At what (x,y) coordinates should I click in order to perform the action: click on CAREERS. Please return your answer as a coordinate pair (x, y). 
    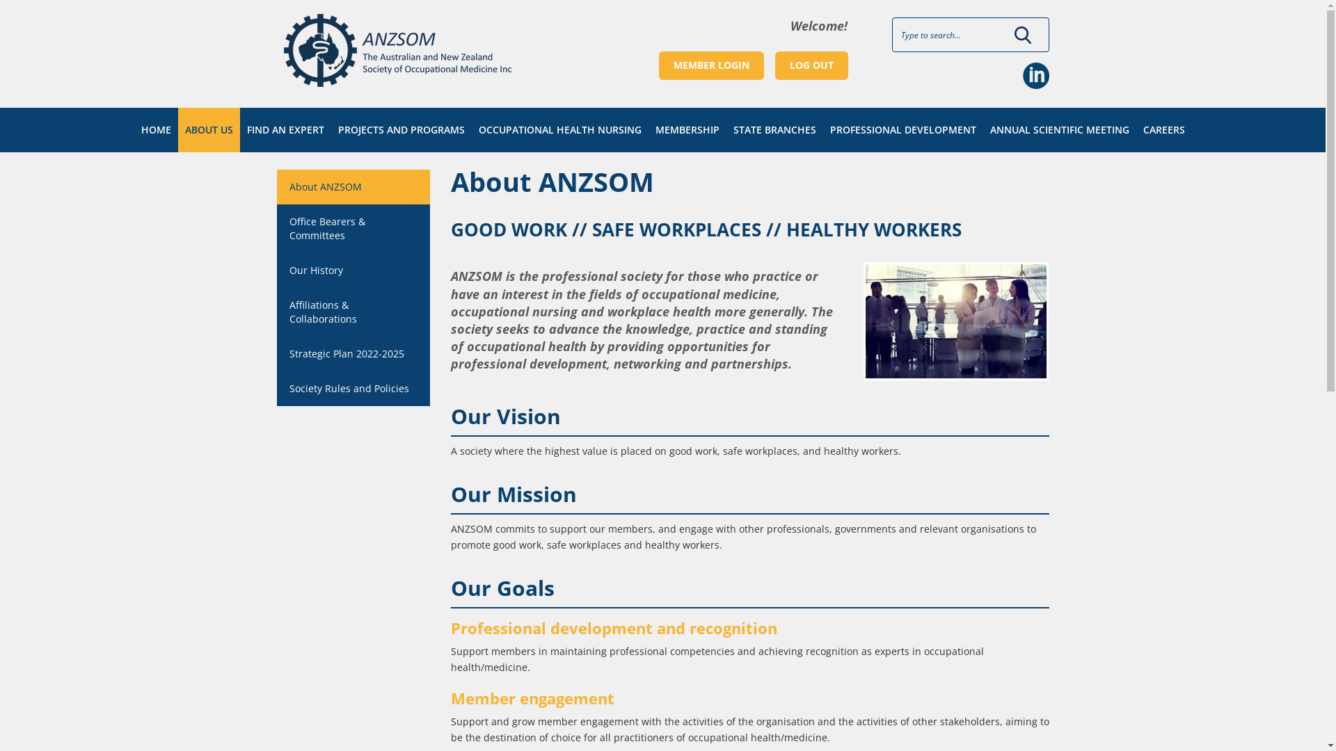
    Looking at the image, I should click on (1163, 130).